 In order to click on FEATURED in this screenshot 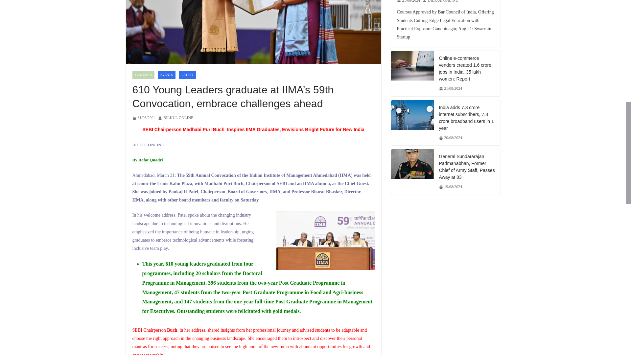, I will do `click(143, 75)`.